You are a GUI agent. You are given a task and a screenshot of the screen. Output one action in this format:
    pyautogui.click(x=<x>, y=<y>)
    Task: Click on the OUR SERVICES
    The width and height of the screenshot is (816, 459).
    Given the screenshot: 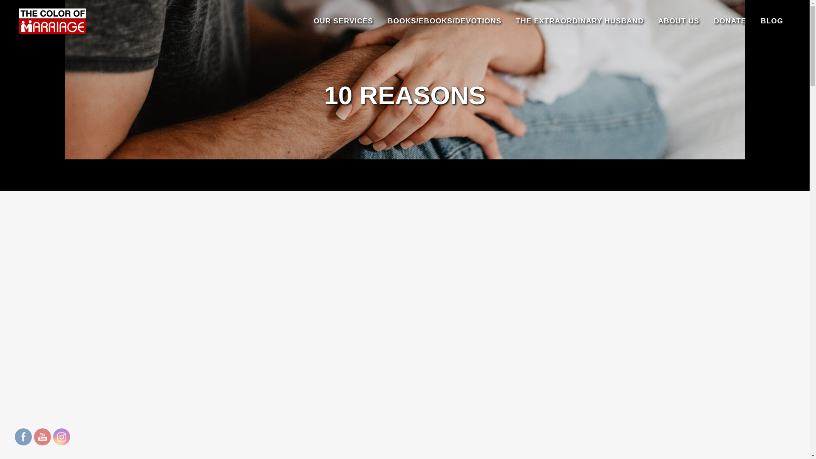 What is the action you would take?
    pyautogui.click(x=343, y=21)
    